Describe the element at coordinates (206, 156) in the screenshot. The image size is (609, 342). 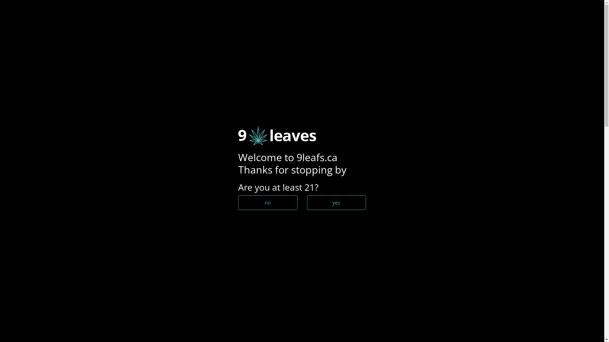
I see `ABOUT THC` at that location.